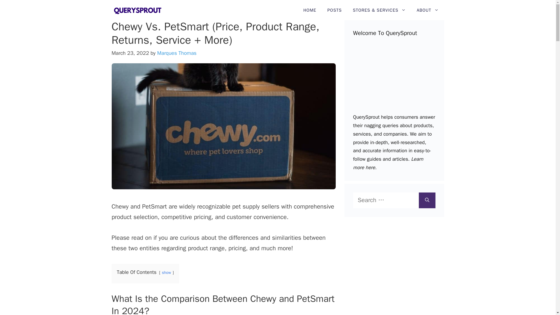  I want to click on Marques Thomas, so click(177, 53).